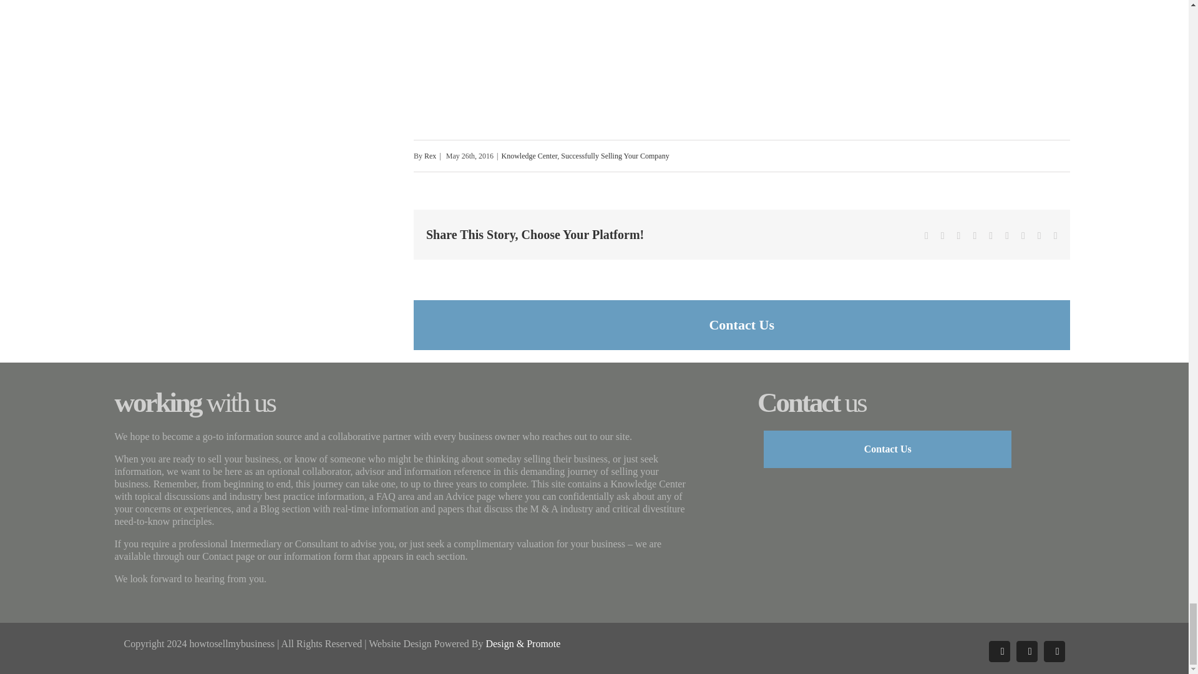 The image size is (1198, 674). Describe the element at coordinates (429, 156) in the screenshot. I see `Rex` at that location.